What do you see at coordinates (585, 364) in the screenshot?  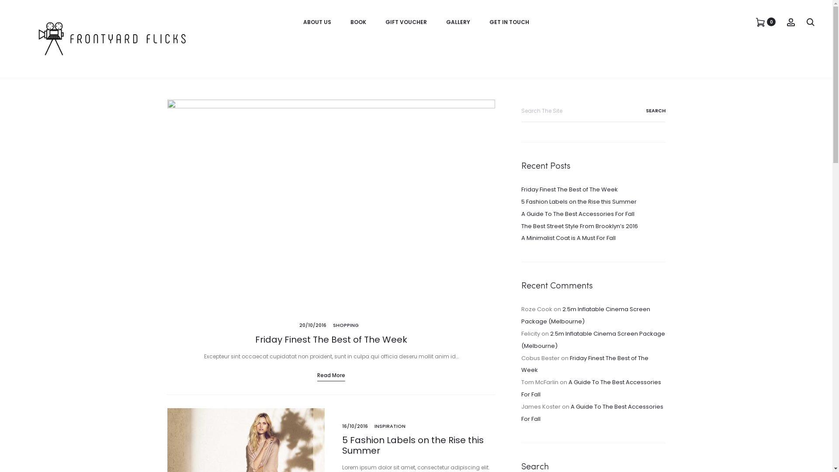 I see `Friday Finest The Best of The Week` at bounding box center [585, 364].